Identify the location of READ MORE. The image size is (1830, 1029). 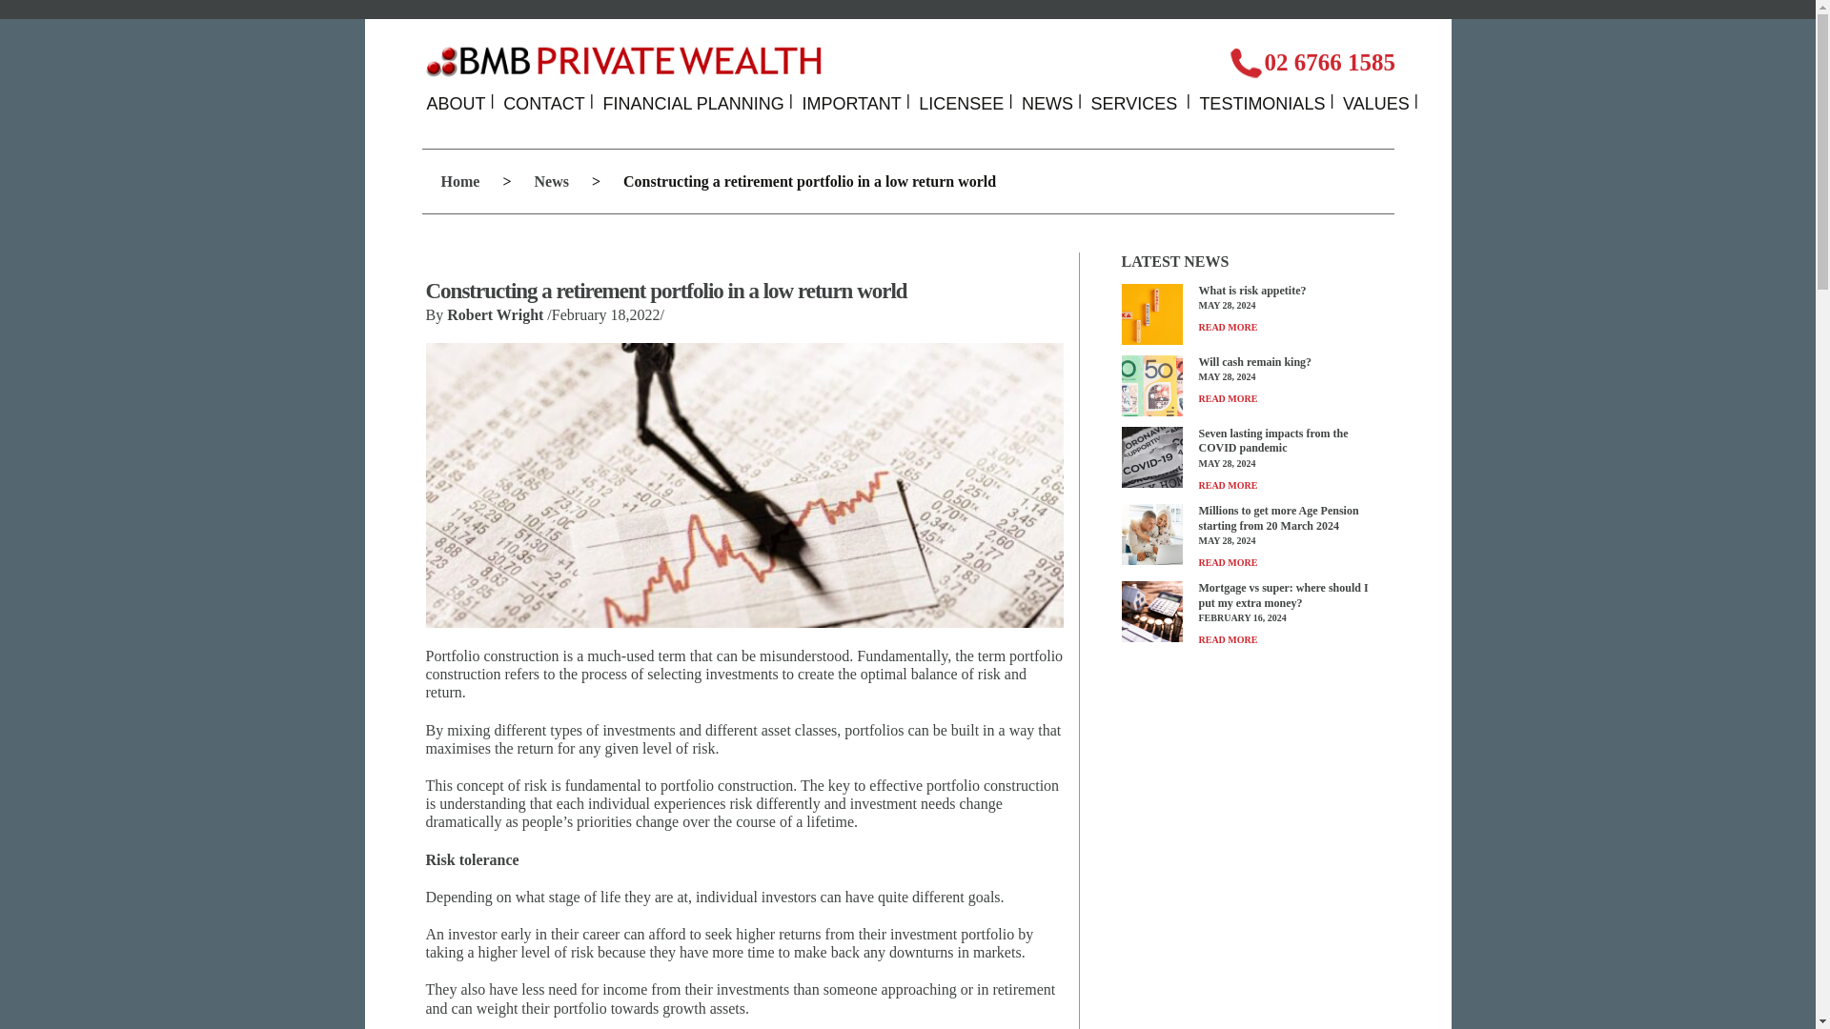
(1228, 398).